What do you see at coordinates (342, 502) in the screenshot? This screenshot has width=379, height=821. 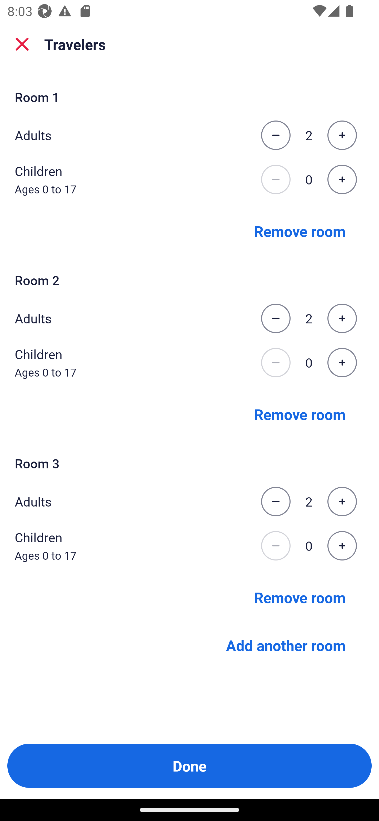 I see `Increase the number of adults` at bounding box center [342, 502].